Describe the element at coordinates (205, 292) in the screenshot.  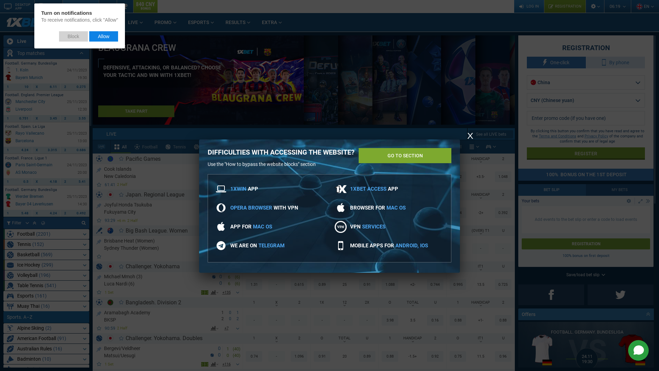
I see `Show 1xZone` at that location.